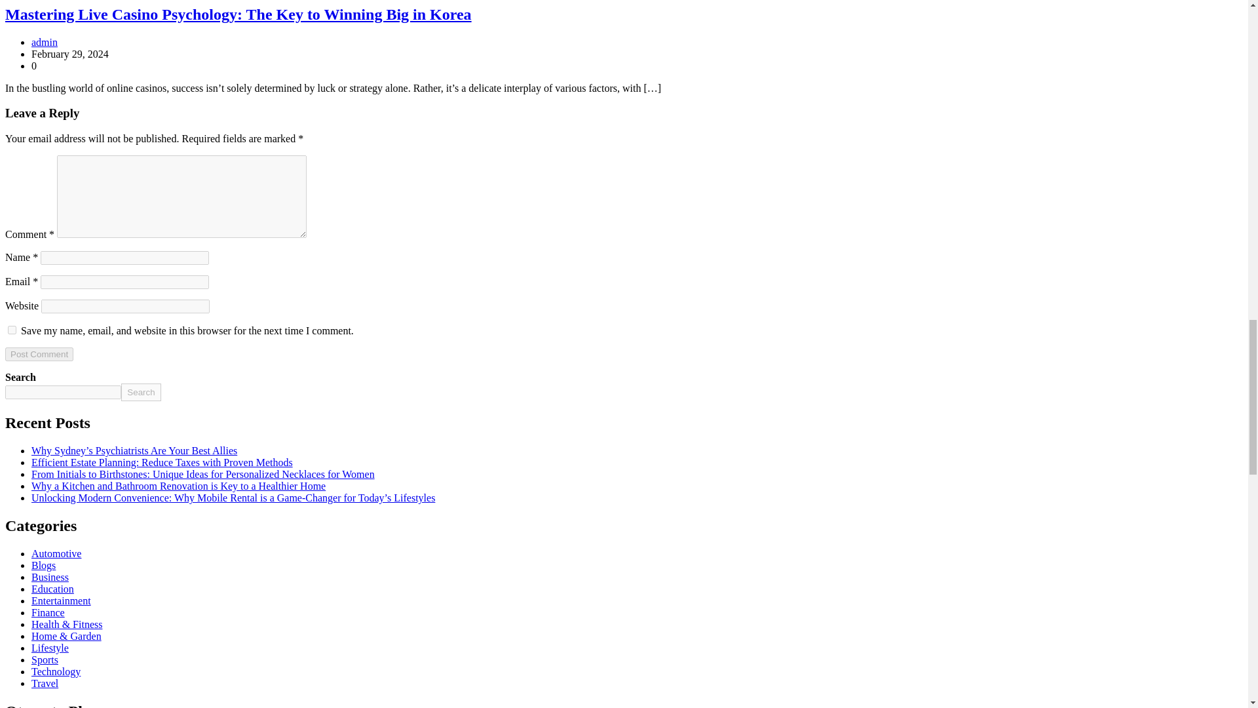  Describe the element at coordinates (39, 354) in the screenshot. I see `Post Comment` at that location.